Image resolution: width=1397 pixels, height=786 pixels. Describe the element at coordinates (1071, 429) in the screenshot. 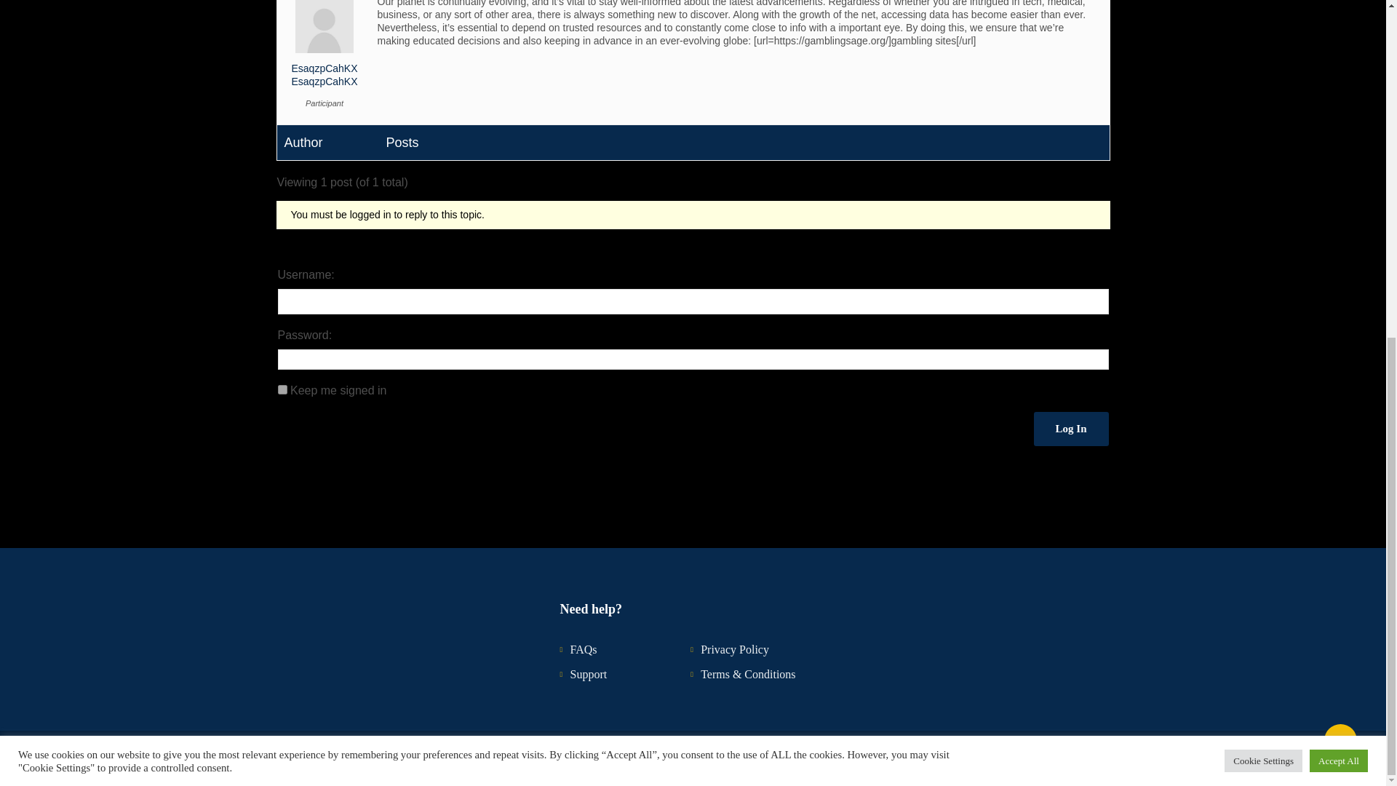

I see `Log In` at that location.